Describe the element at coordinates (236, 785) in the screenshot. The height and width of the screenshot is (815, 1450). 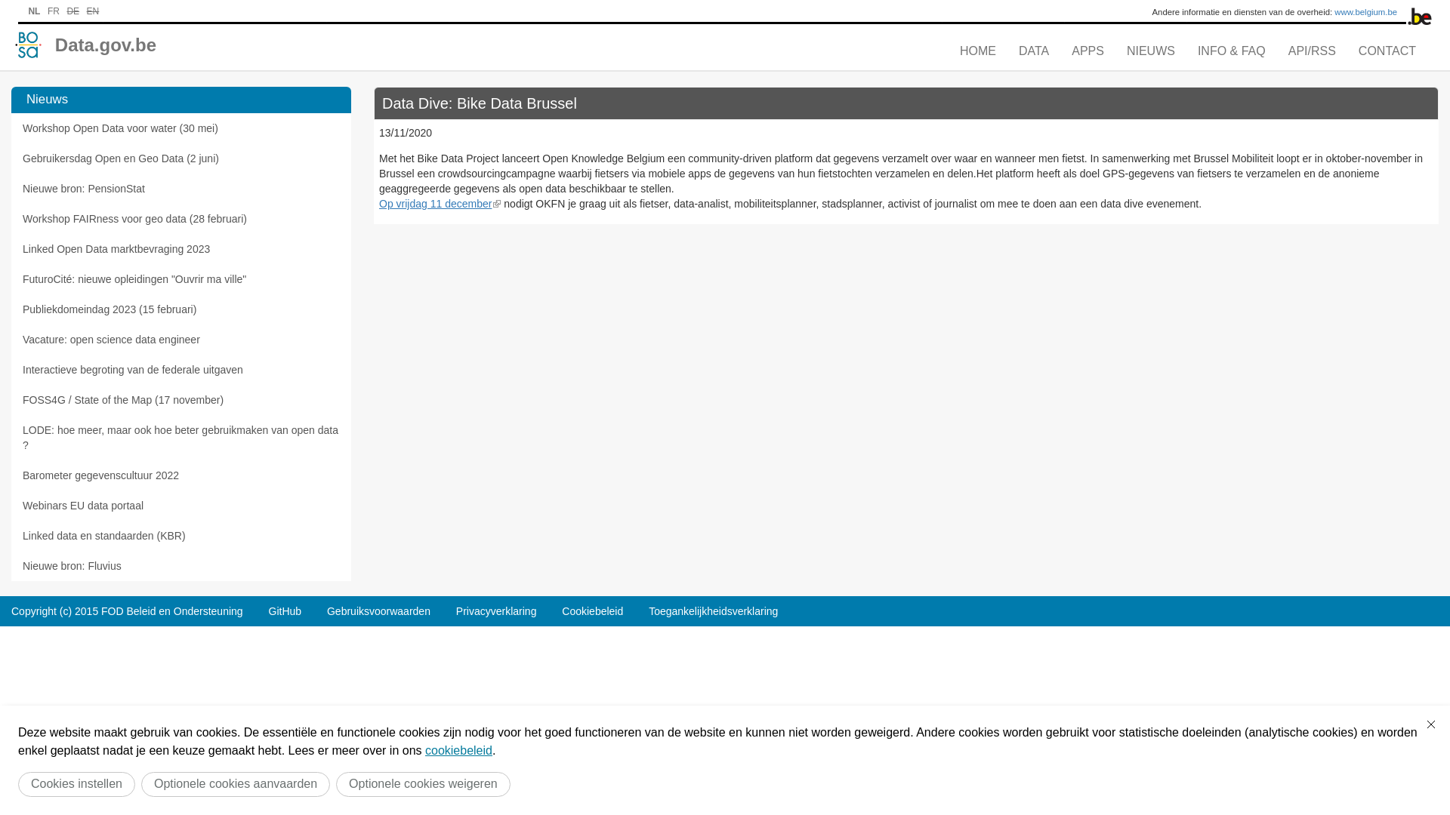
I see `Optionele cookies aanvaarden` at that location.